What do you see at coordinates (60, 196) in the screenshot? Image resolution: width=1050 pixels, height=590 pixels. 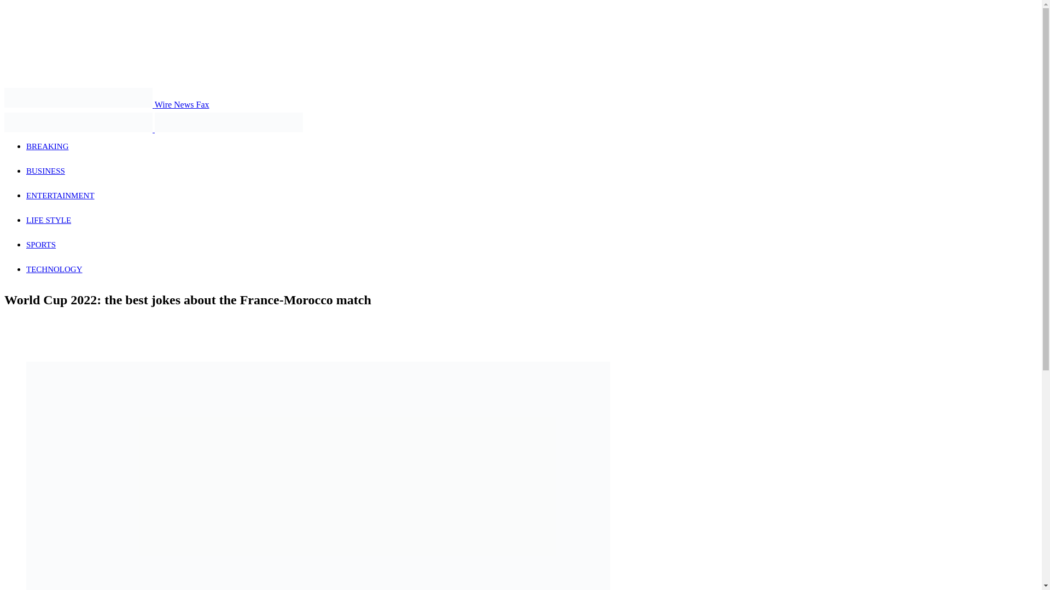 I see `ENTERTAINMENT` at bounding box center [60, 196].